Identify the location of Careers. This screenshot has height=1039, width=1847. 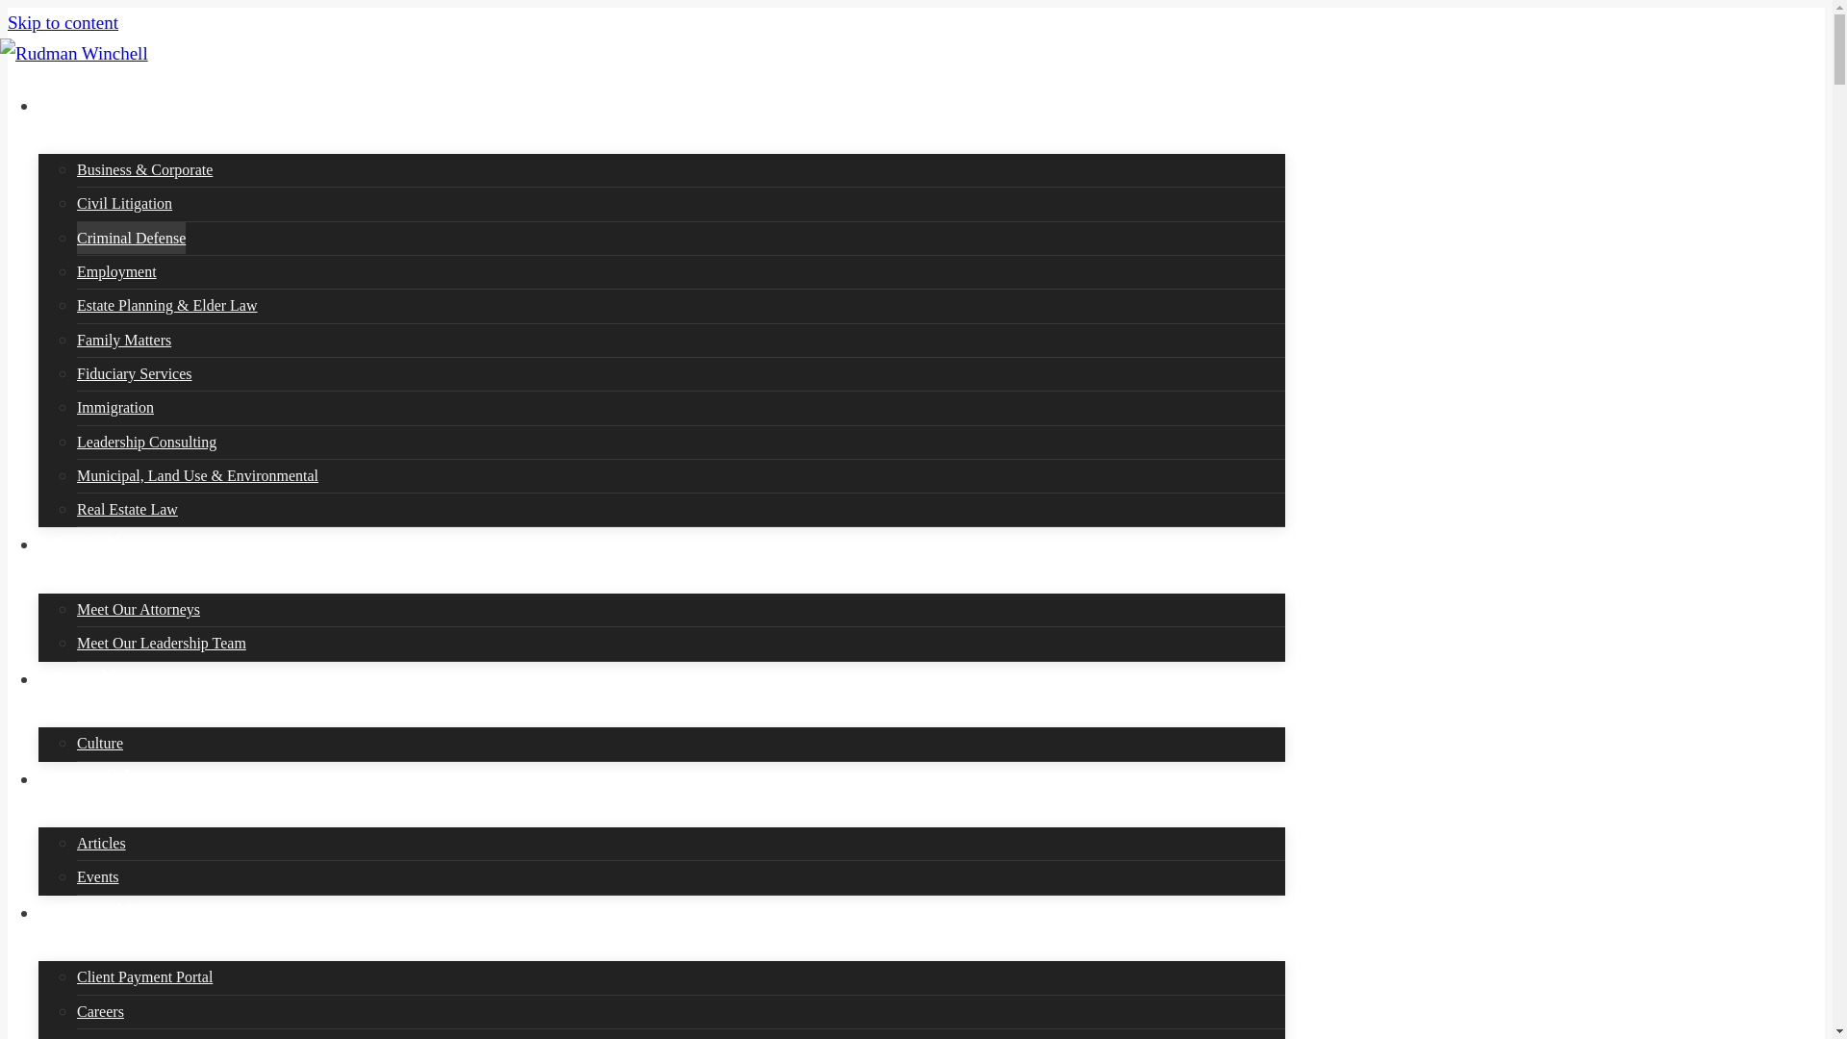
(681, 1012).